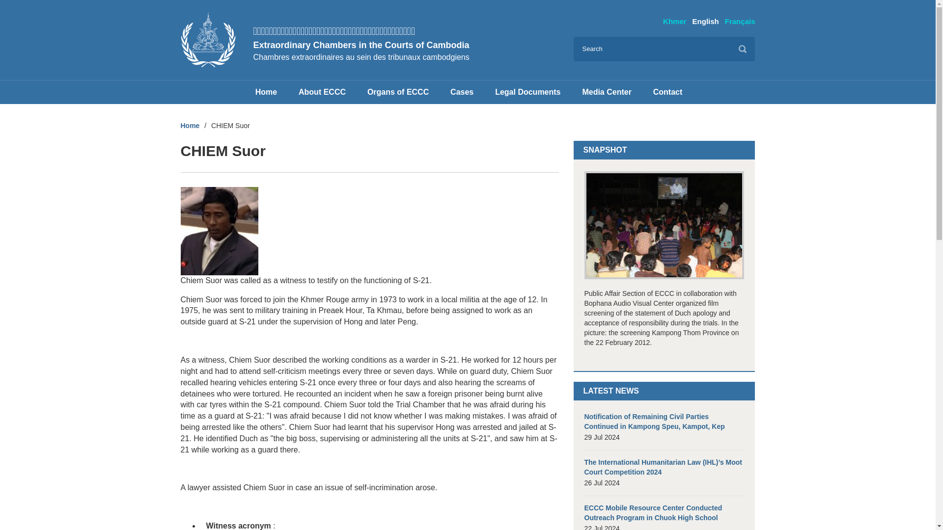  What do you see at coordinates (208, 40) in the screenshot?
I see `ECC` at bounding box center [208, 40].